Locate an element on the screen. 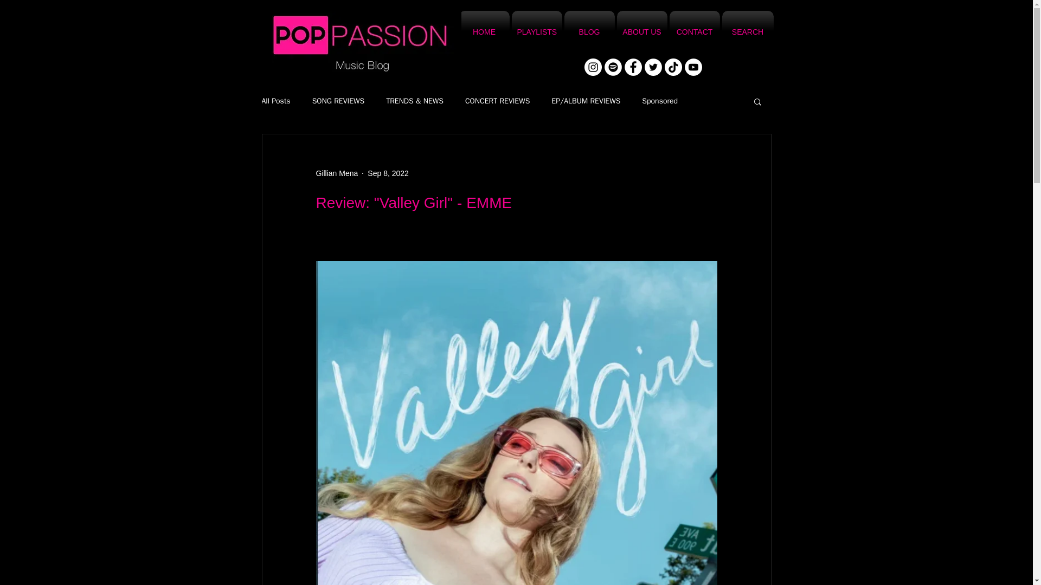 This screenshot has width=1041, height=585. Sponsored is located at coordinates (659, 101).